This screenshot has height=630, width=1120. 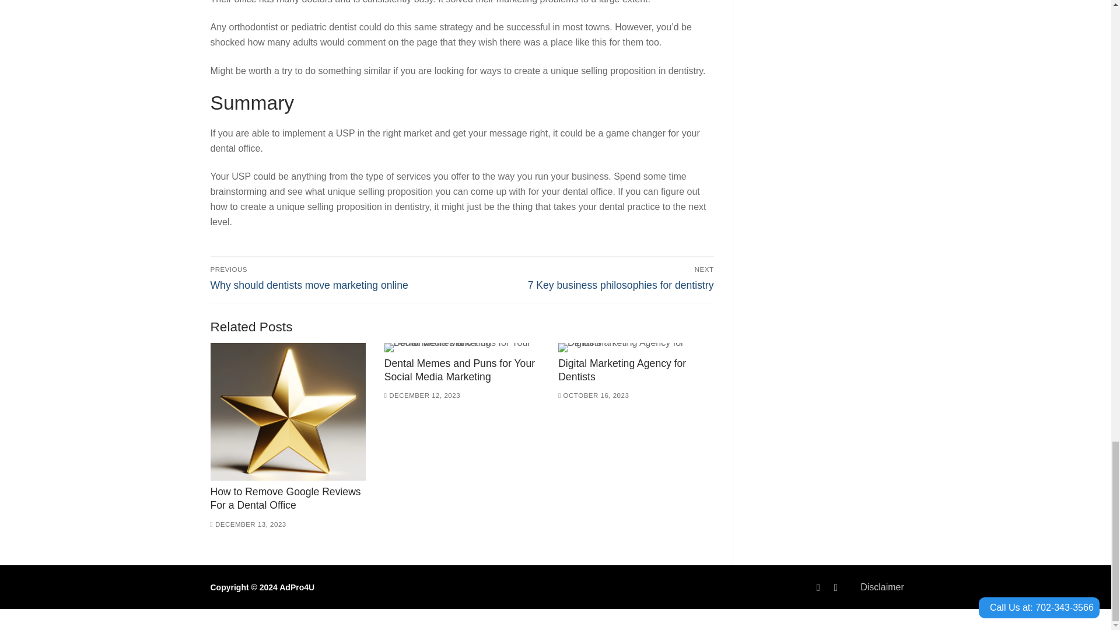 What do you see at coordinates (590, 278) in the screenshot?
I see `Digital Marketing Agency for Dentists` at bounding box center [590, 278].